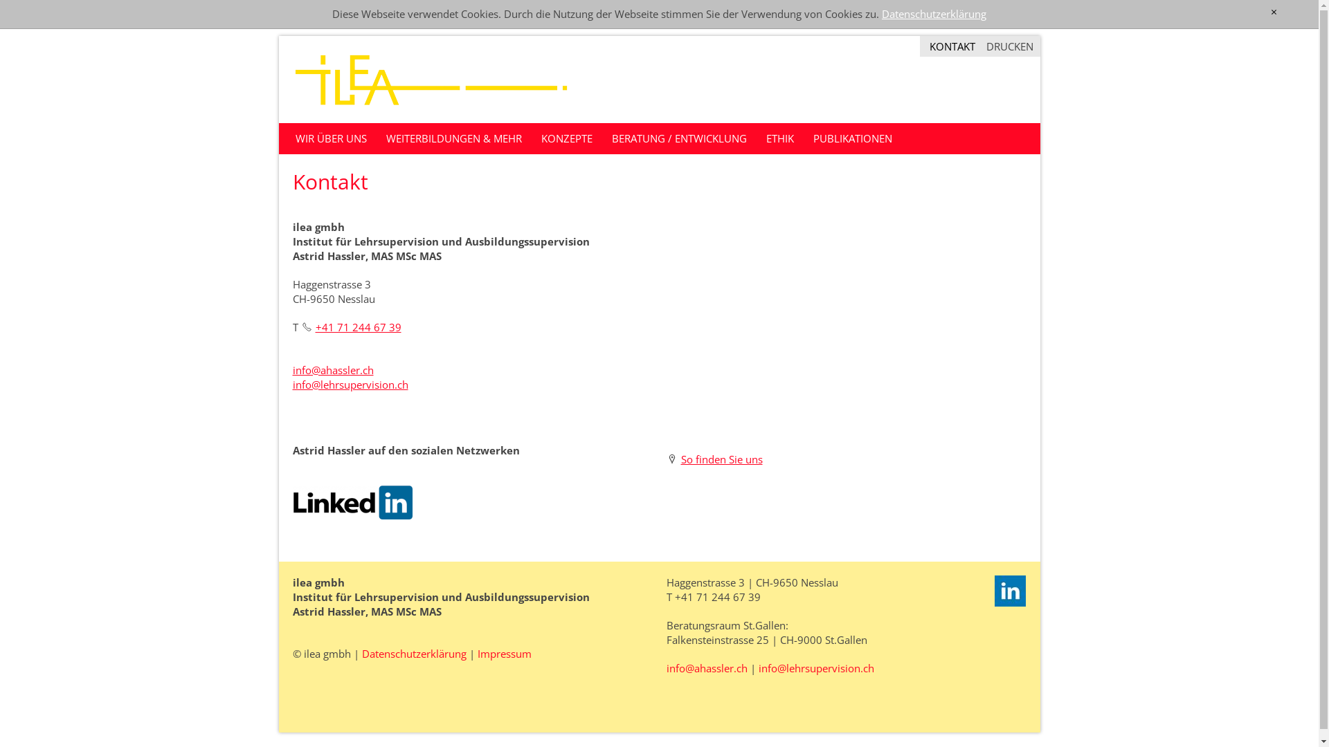 The height and width of the screenshot is (747, 1329). Describe the element at coordinates (706, 668) in the screenshot. I see `info@ahassler.ch` at that location.